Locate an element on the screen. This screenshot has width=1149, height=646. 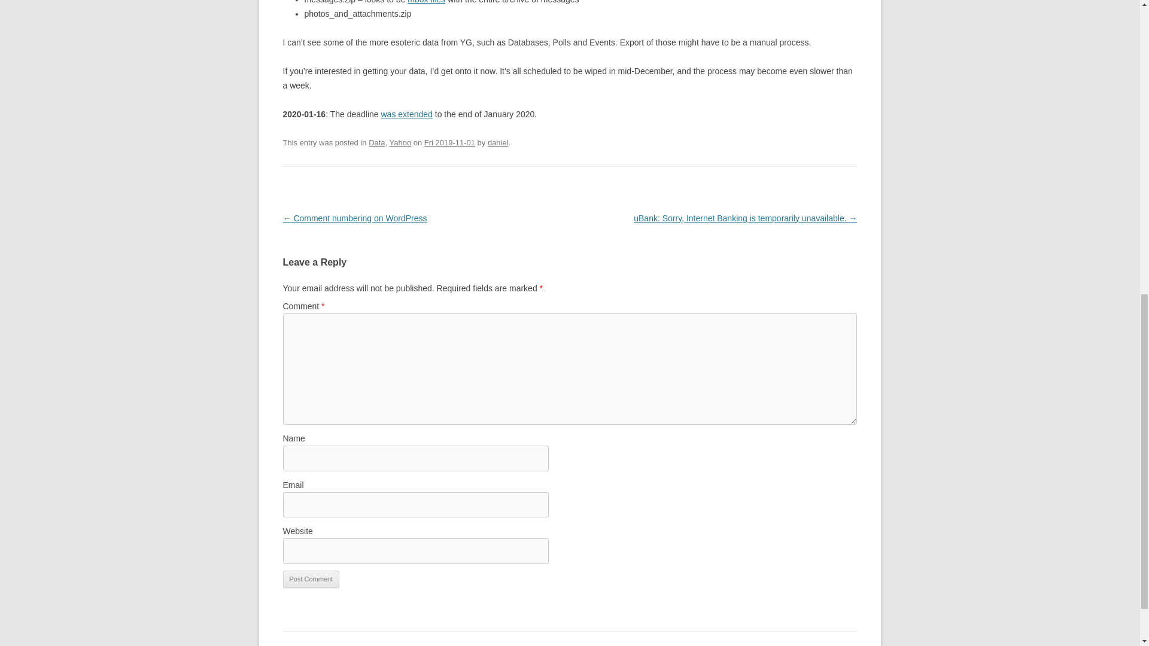
Fri 2019-11-01 is located at coordinates (449, 142).